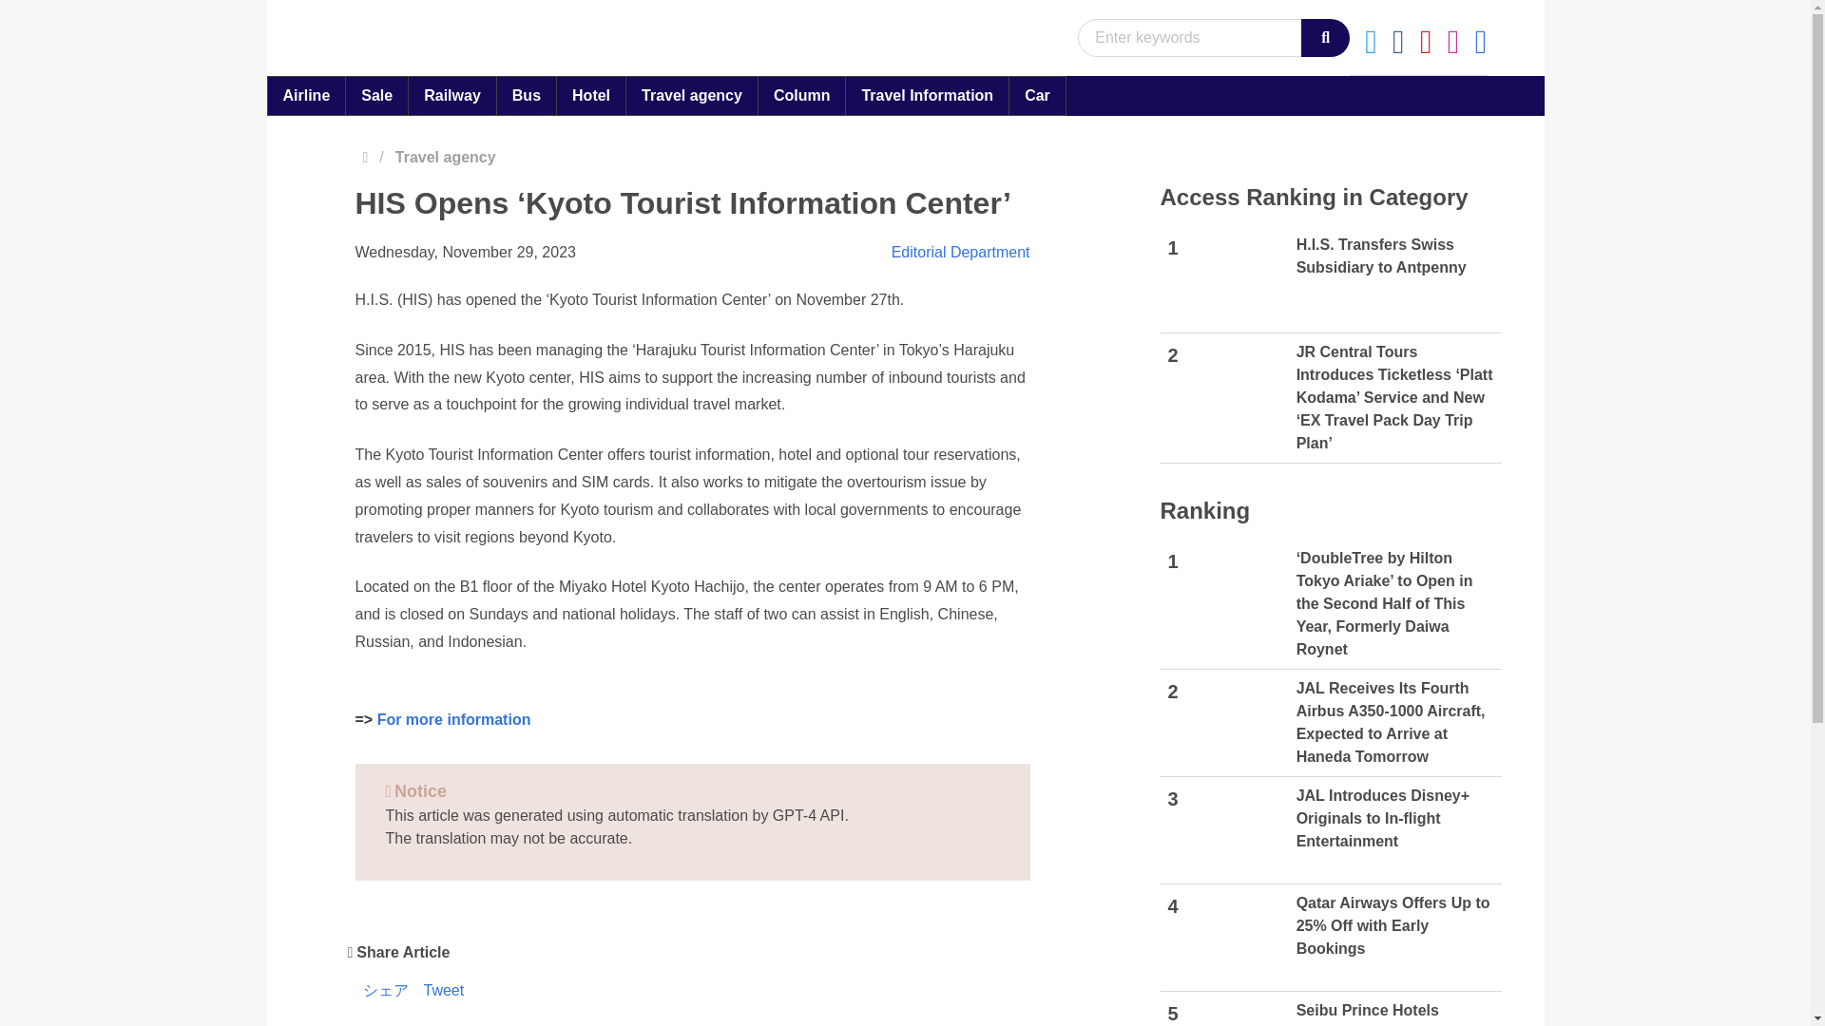 The height and width of the screenshot is (1026, 1825). Describe the element at coordinates (591, 95) in the screenshot. I see `Column` at that location.